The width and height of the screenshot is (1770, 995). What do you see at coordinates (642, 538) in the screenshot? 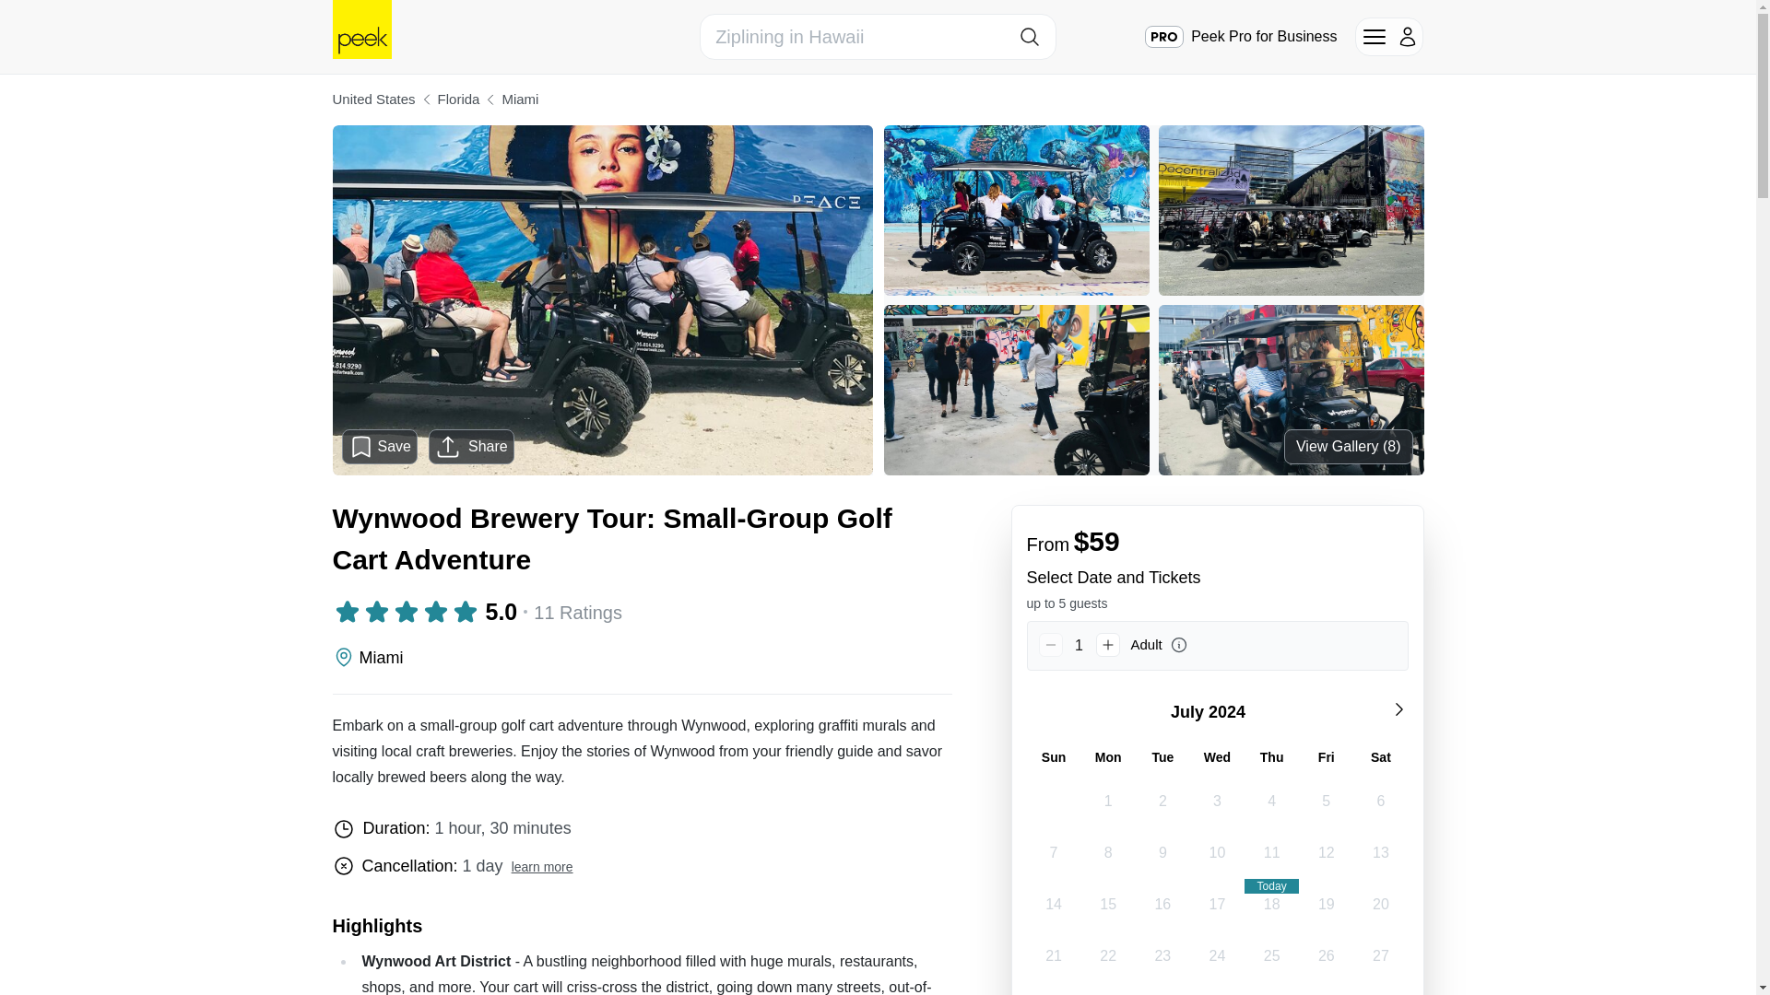
I see `Wynwood Brewery Tour: Small-Group Golf Cart Adventure` at bounding box center [642, 538].